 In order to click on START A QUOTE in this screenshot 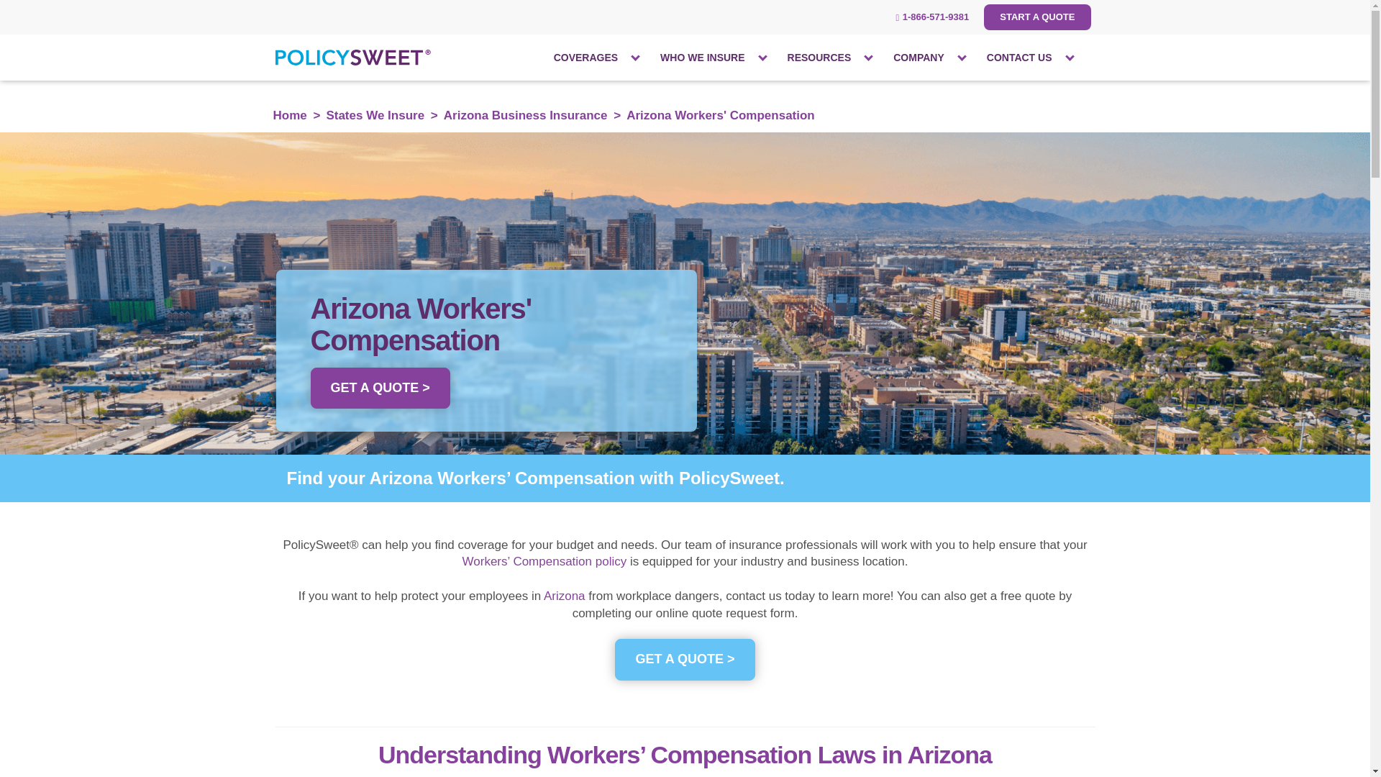, I will do `click(1037, 17)`.